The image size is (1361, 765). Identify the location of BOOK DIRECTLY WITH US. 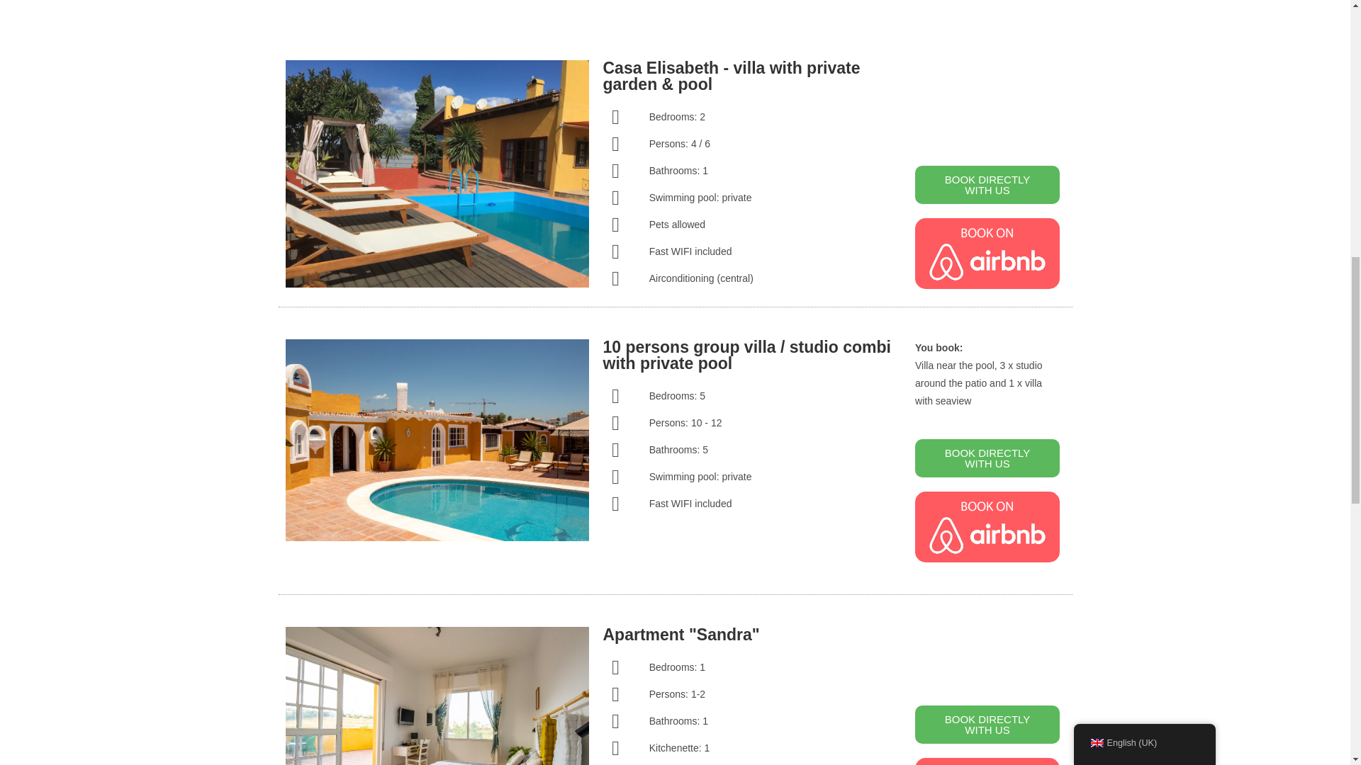
(987, 458).